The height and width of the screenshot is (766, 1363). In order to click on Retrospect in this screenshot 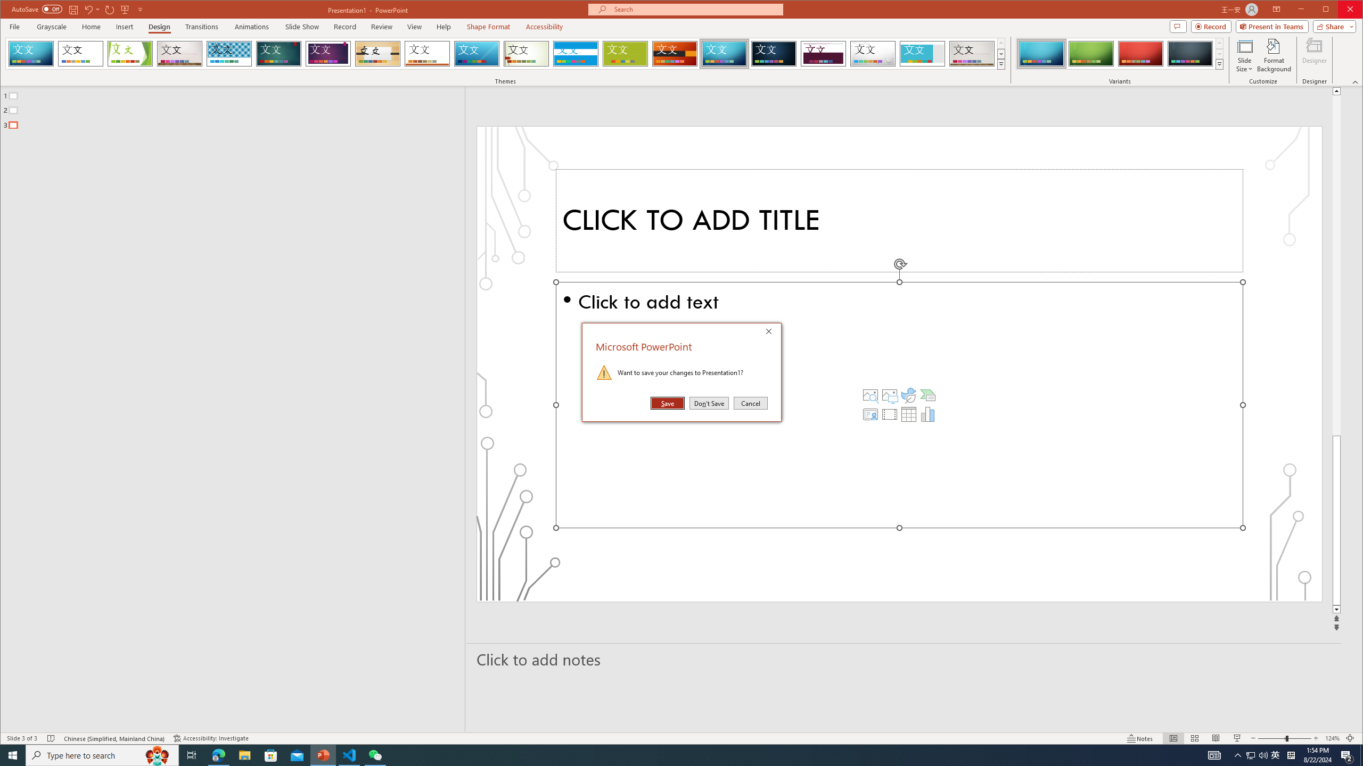, I will do `click(427, 54)`.